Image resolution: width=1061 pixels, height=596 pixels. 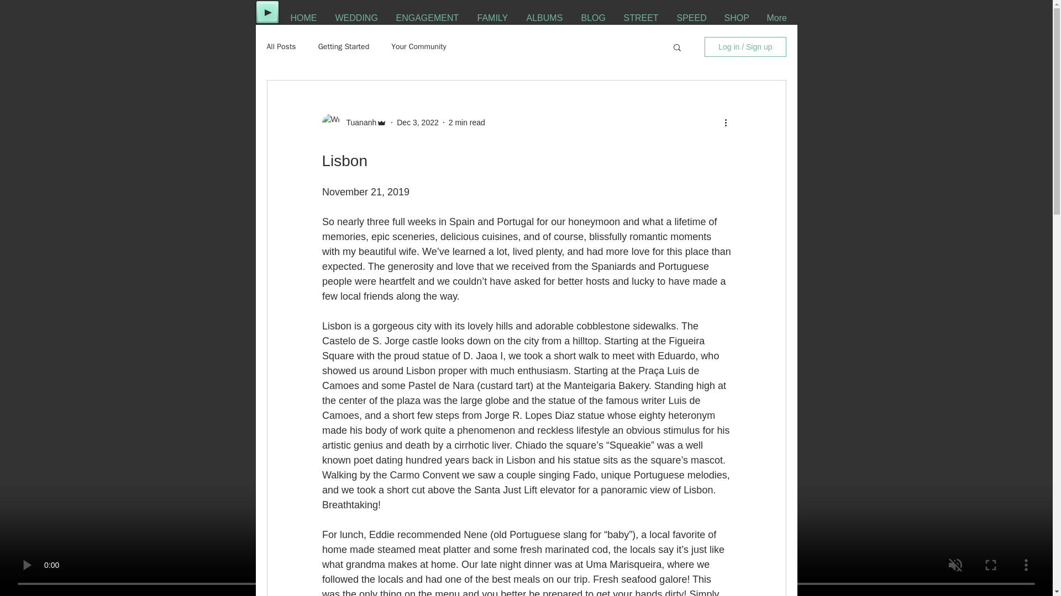 What do you see at coordinates (418, 123) in the screenshot?
I see `Dec 3, 2022` at bounding box center [418, 123].